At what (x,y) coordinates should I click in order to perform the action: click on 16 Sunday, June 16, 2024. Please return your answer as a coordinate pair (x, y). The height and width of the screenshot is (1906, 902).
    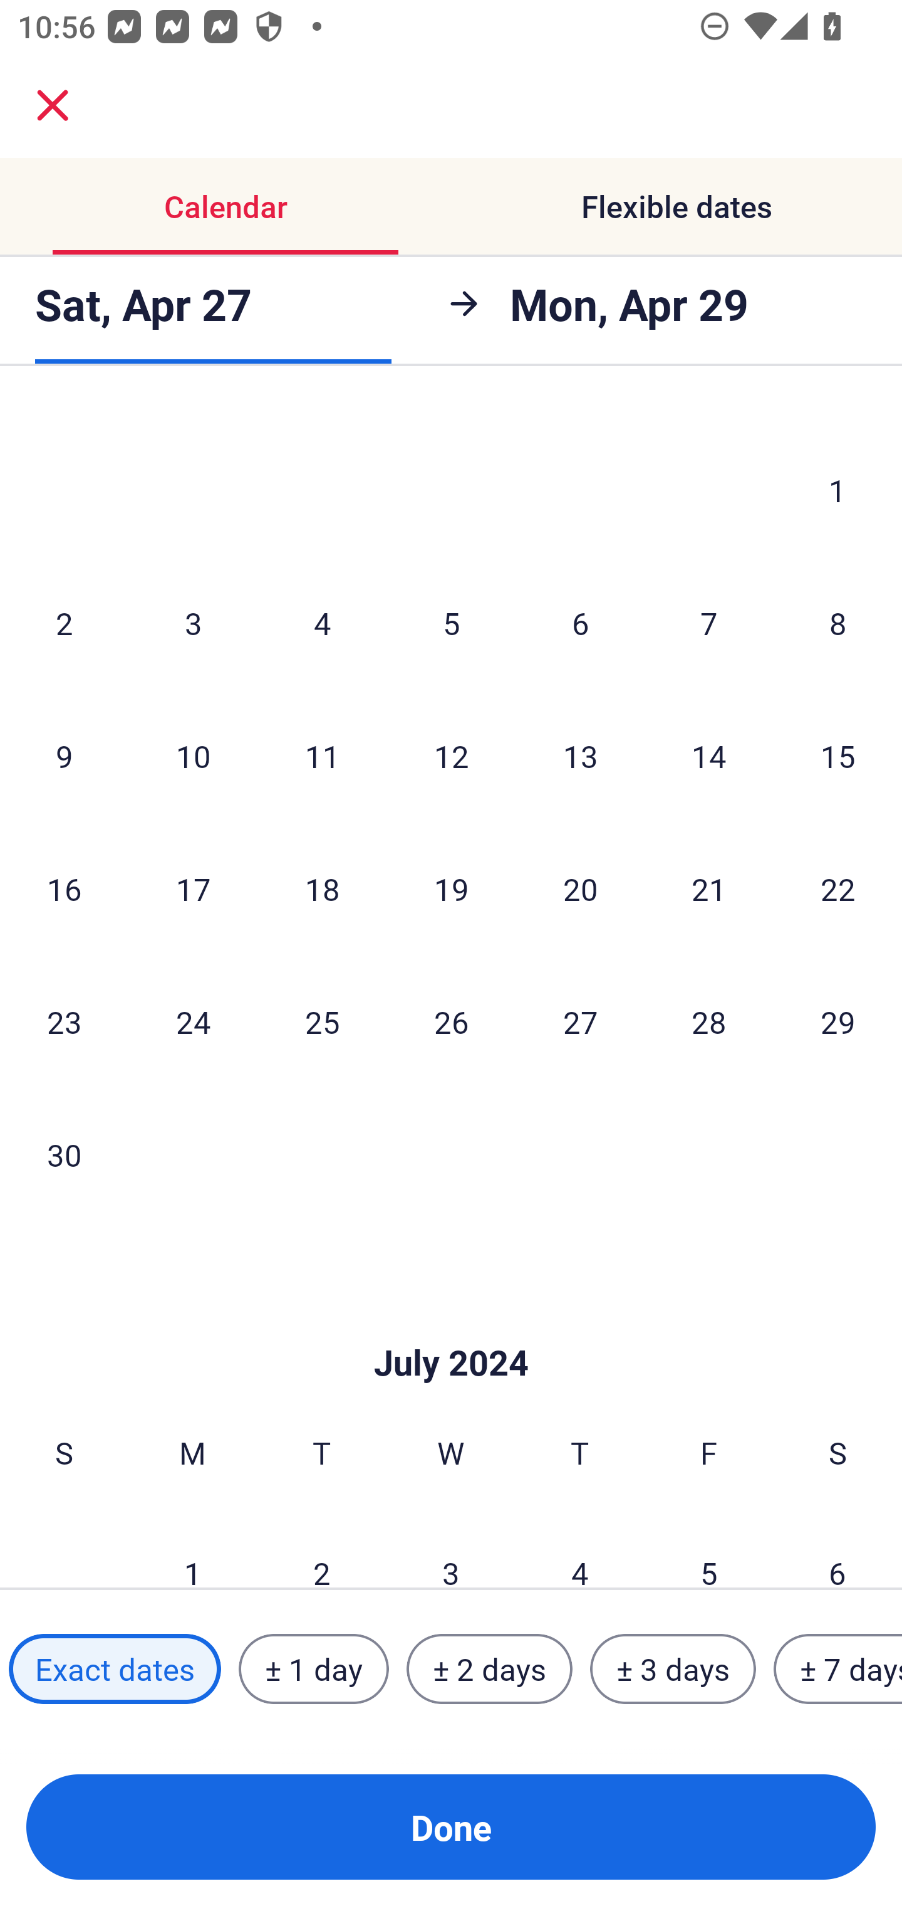
    Looking at the image, I should click on (64, 889).